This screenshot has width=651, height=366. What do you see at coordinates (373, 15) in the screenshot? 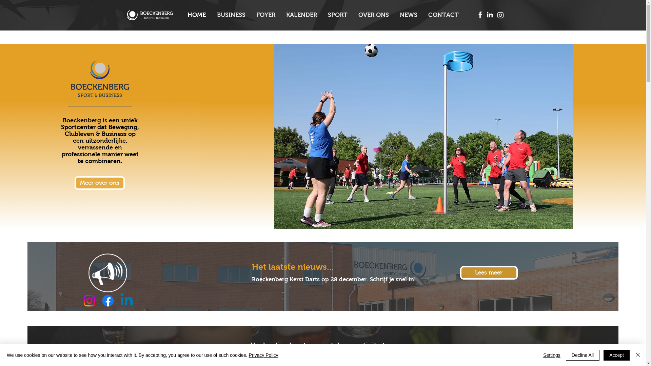
I see `OVER ONS` at bounding box center [373, 15].